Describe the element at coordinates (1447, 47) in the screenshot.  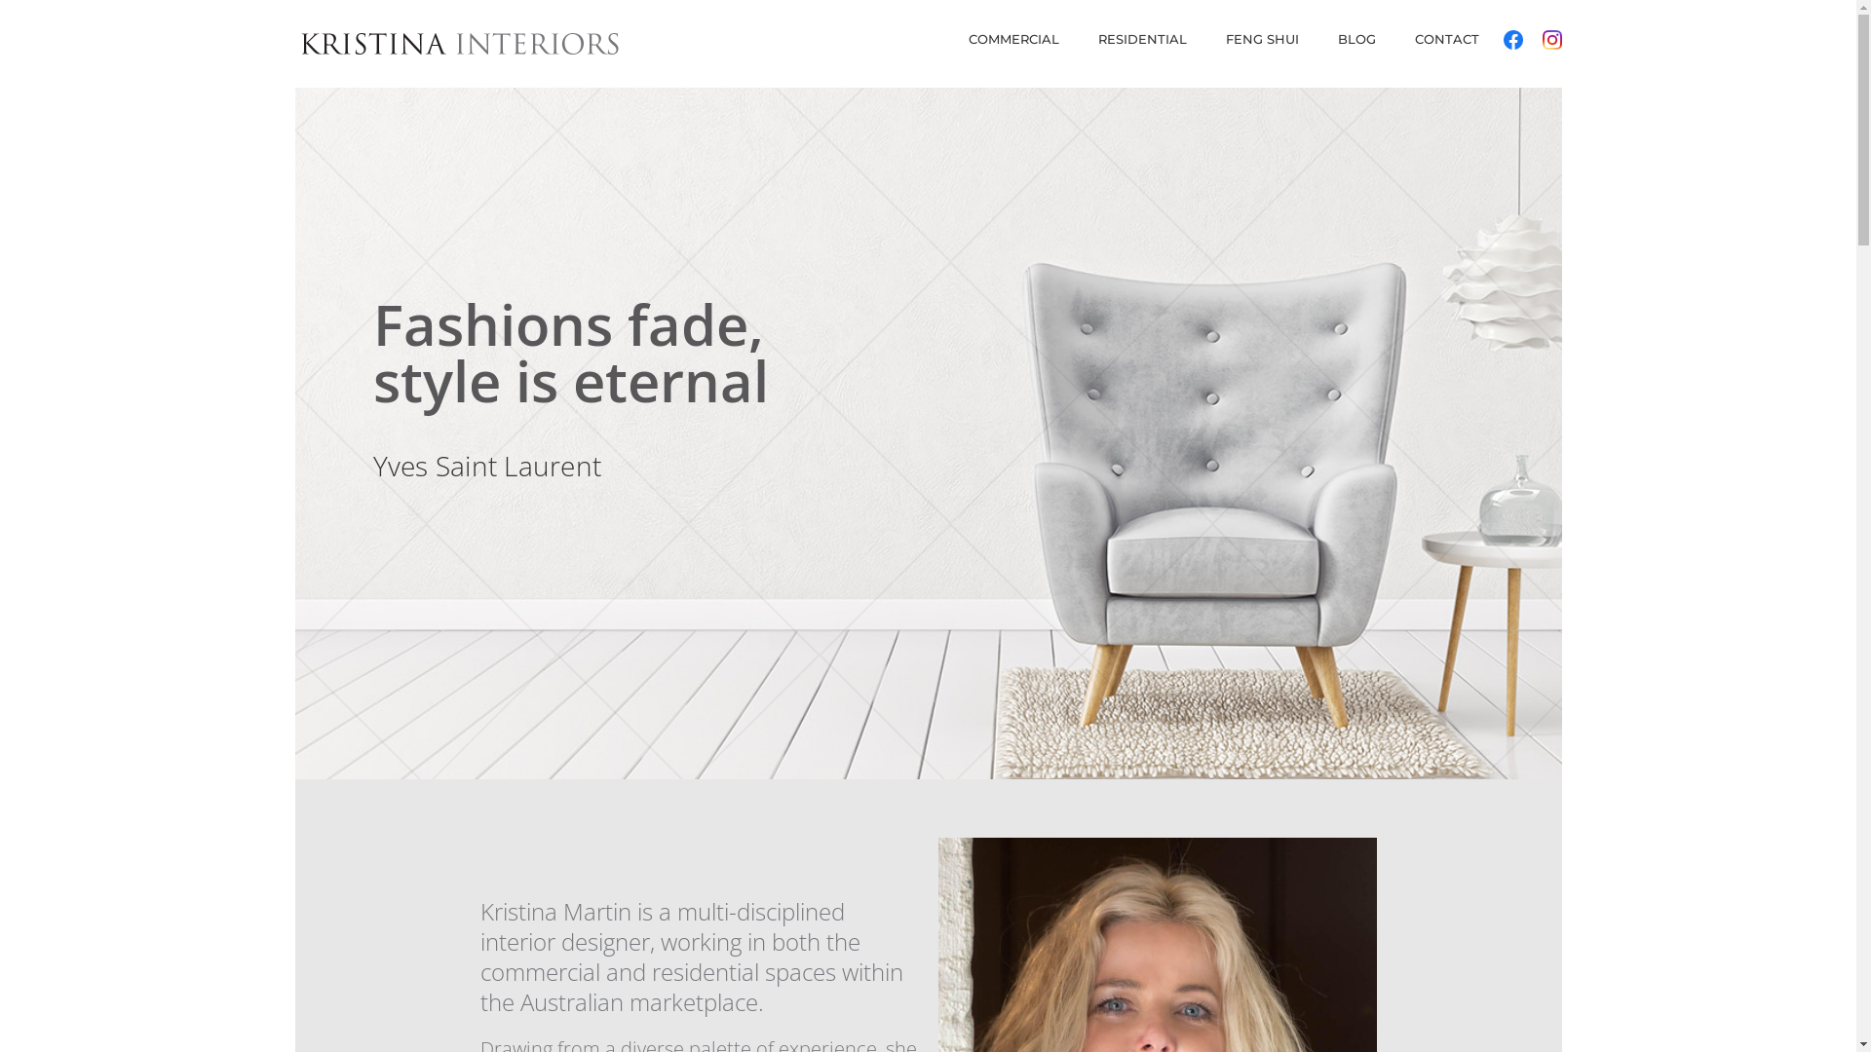
I see `CONTACT` at that location.